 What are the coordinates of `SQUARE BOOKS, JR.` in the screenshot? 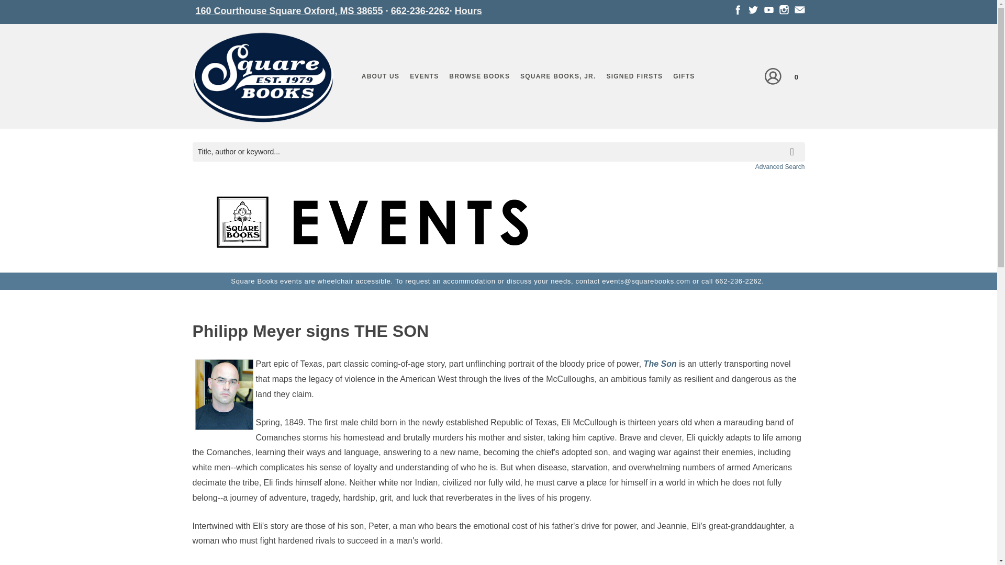 It's located at (558, 76).